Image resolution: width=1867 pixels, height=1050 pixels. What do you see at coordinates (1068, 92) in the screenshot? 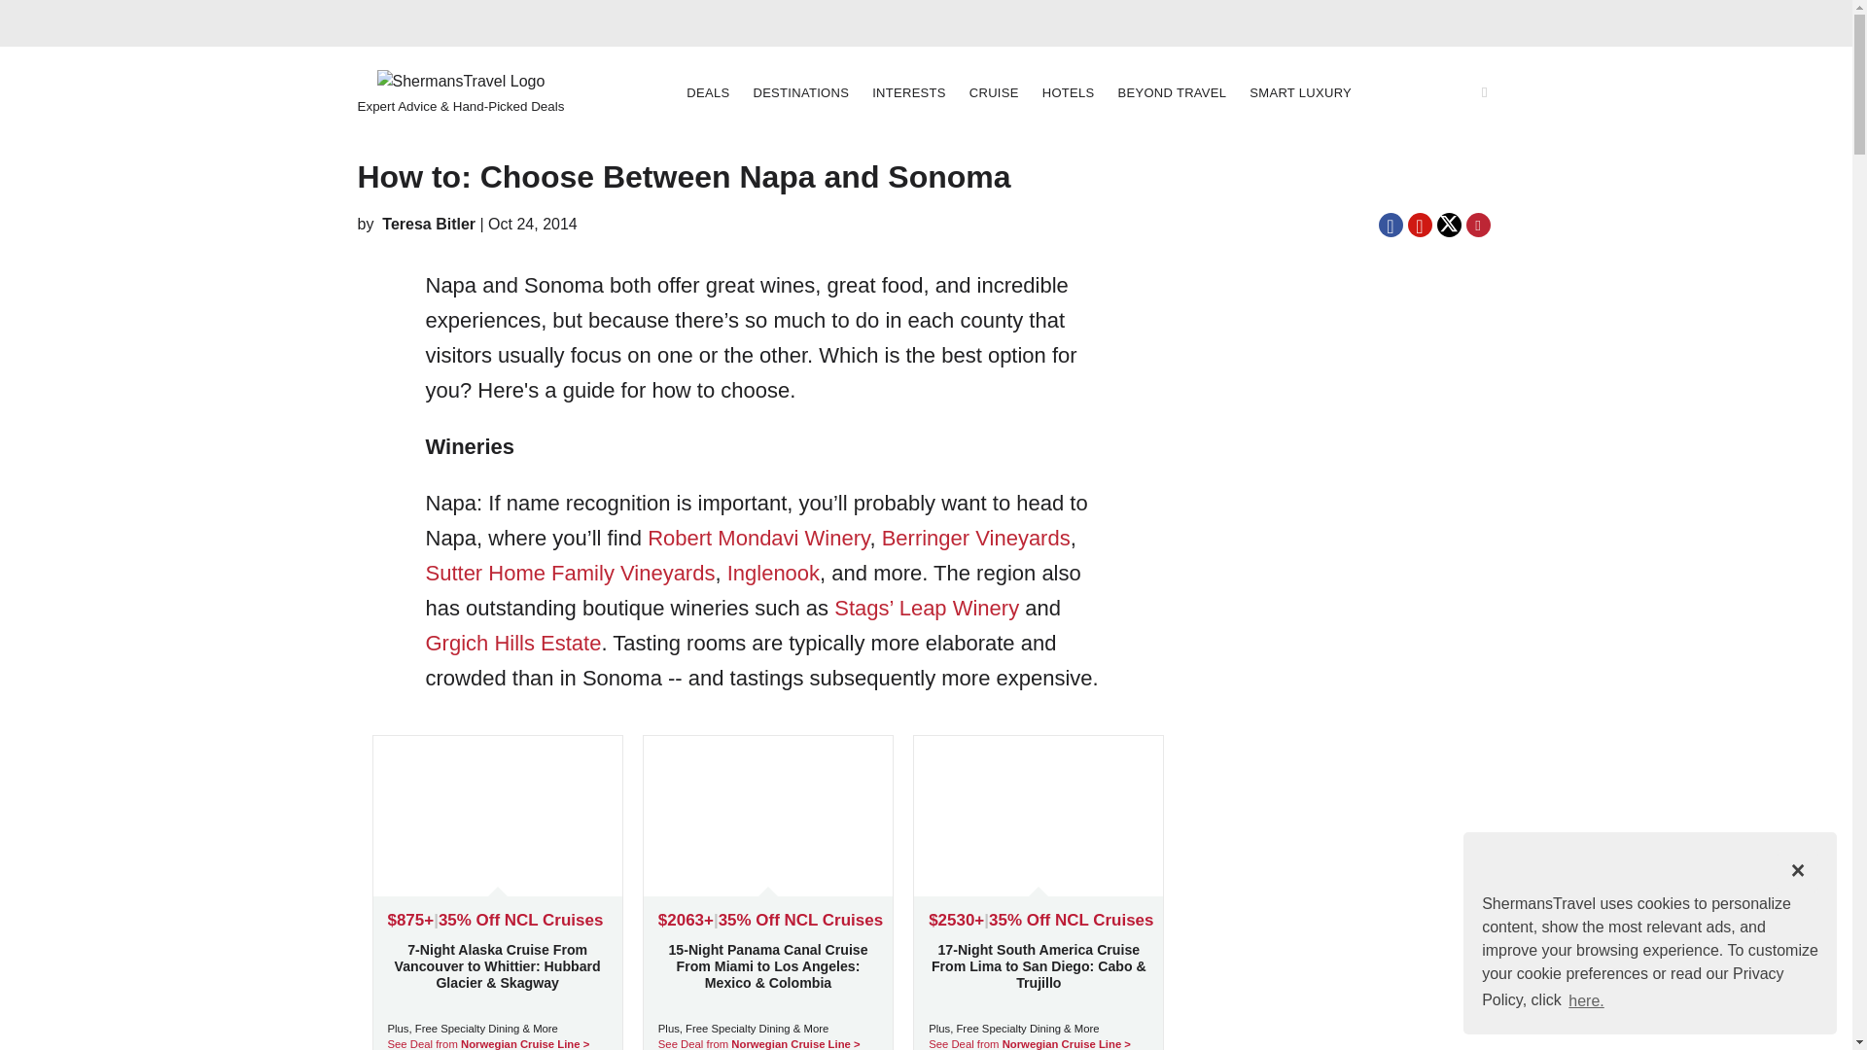
I see `HOTELS` at bounding box center [1068, 92].